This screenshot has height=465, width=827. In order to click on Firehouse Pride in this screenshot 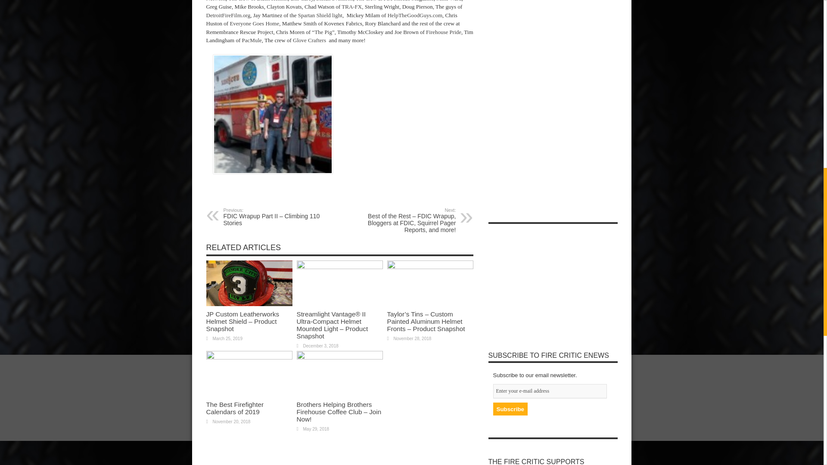, I will do `click(444, 32)`.